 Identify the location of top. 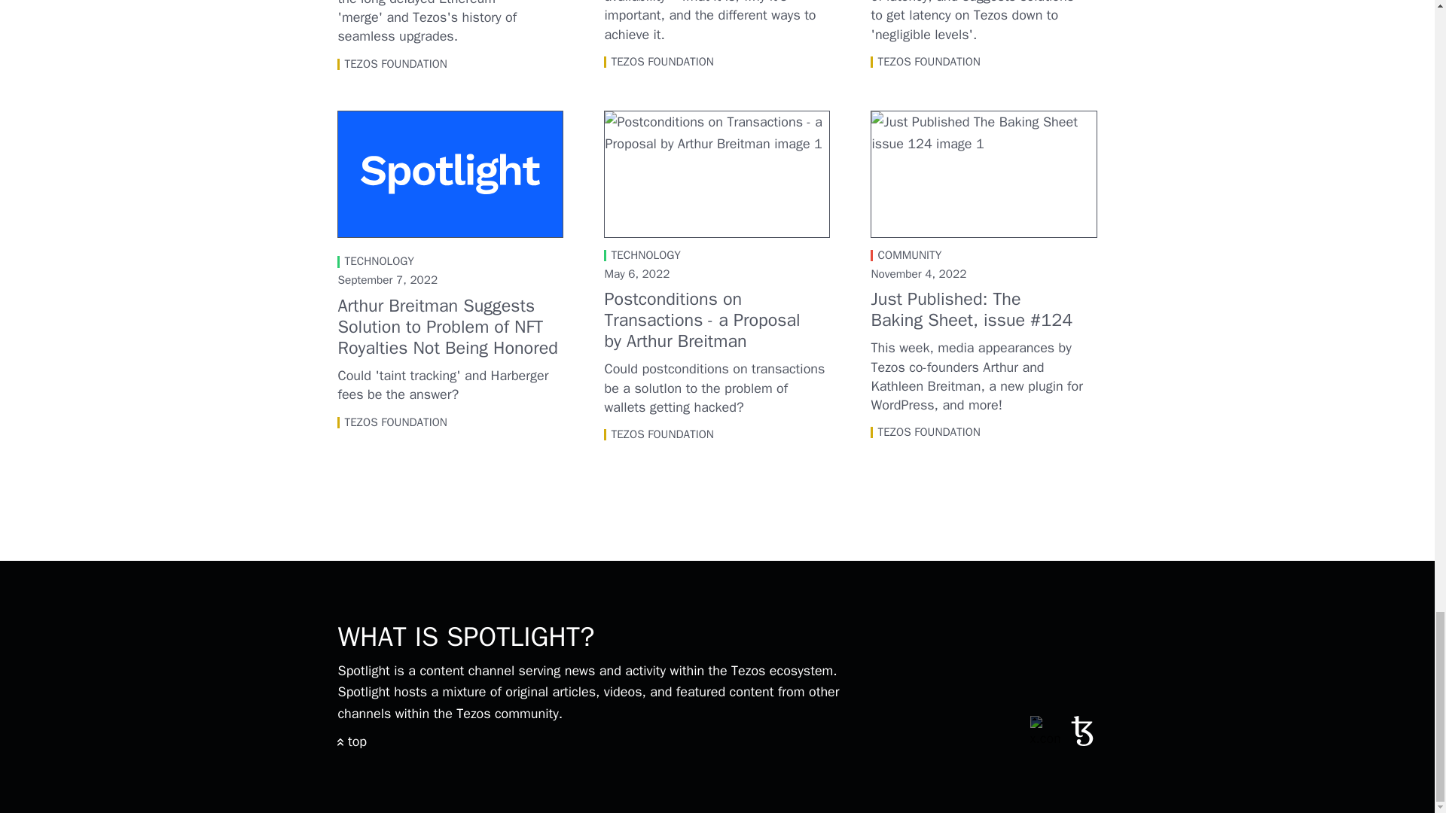
(352, 741).